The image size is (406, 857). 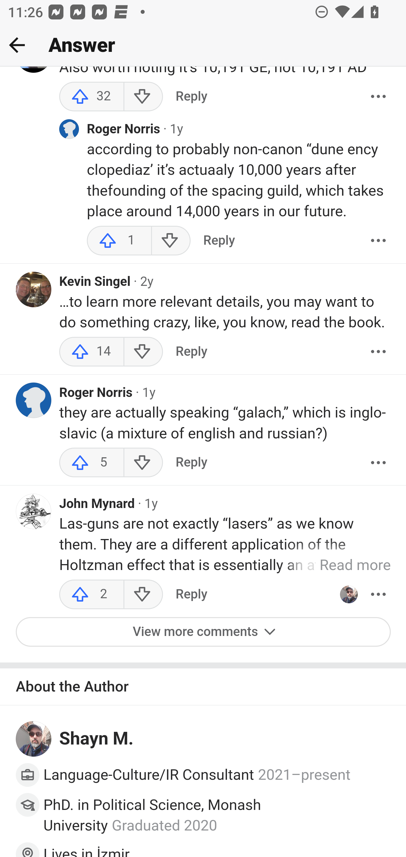 What do you see at coordinates (219, 241) in the screenshot?
I see `Reply` at bounding box center [219, 241].